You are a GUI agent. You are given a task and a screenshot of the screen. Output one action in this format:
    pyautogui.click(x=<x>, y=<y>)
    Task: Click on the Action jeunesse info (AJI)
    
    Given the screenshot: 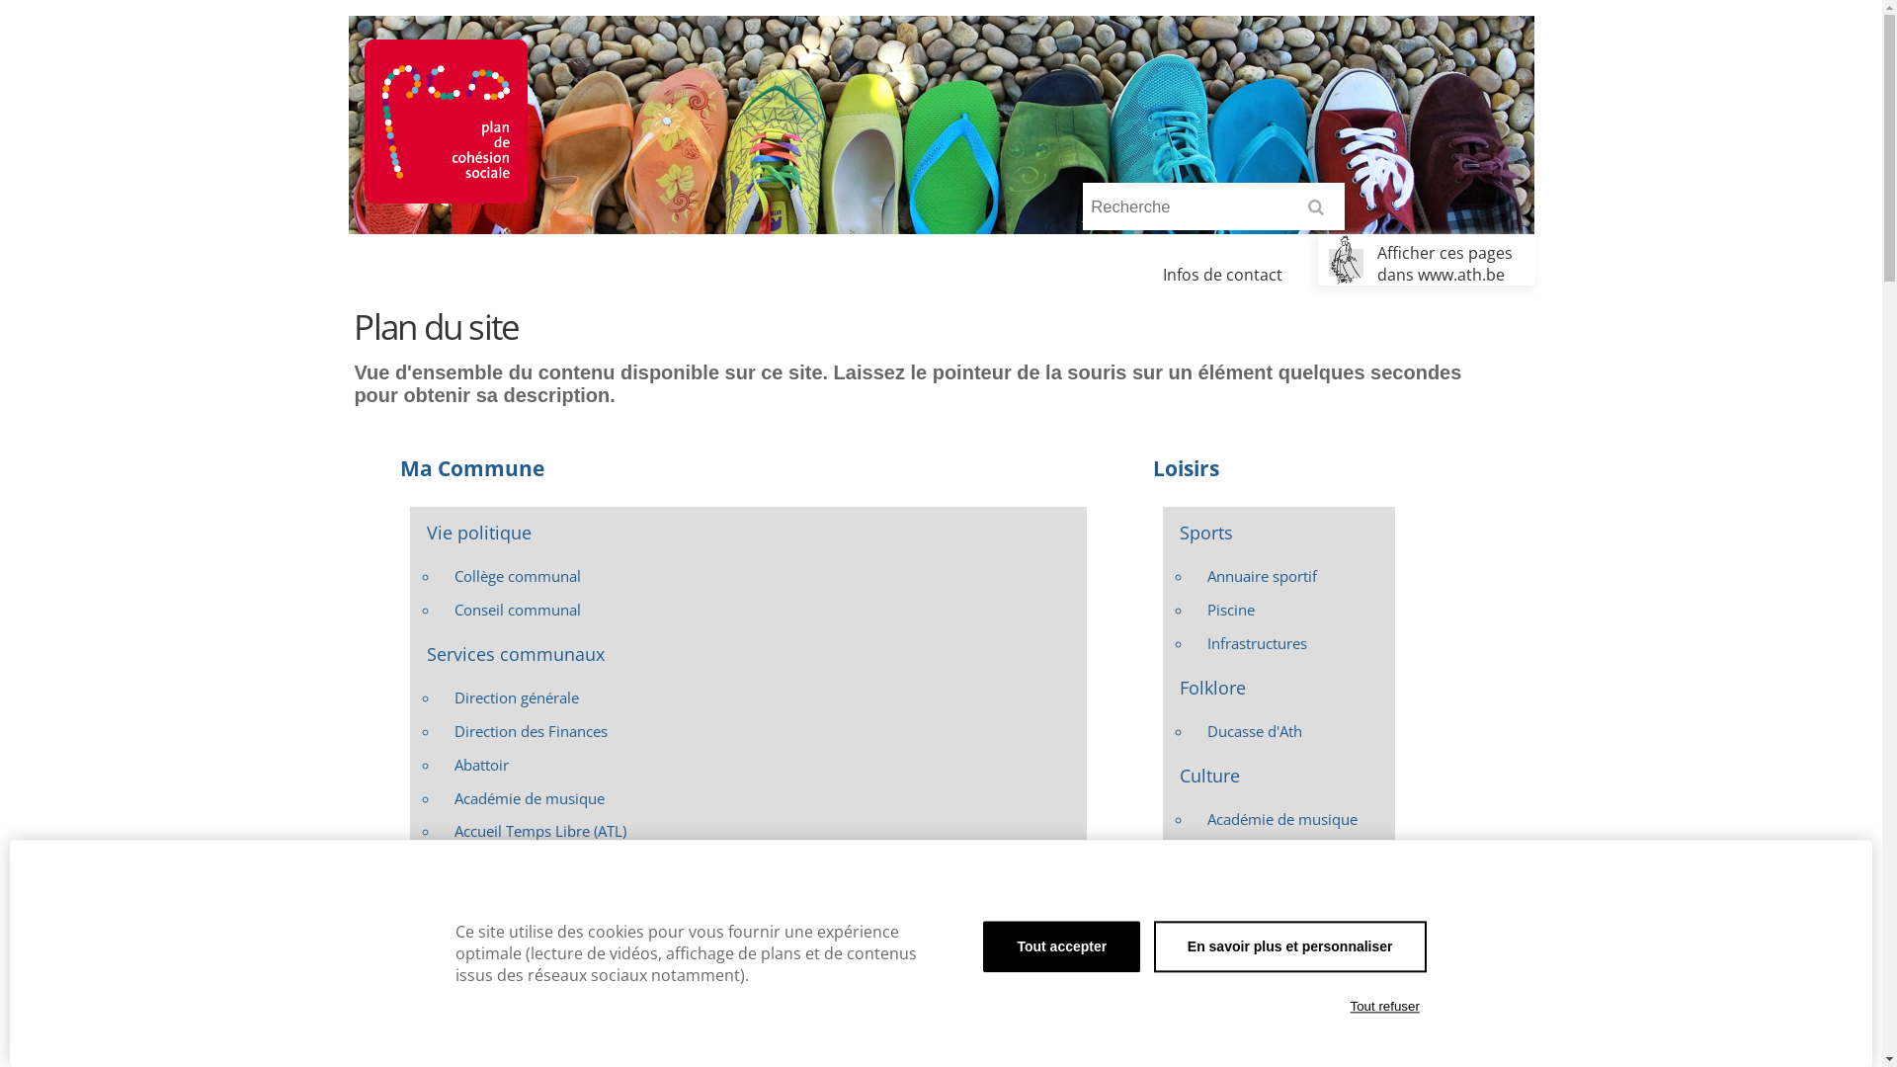 What is the action you would take?
    pyautogui.click(x=763, y=865)
    